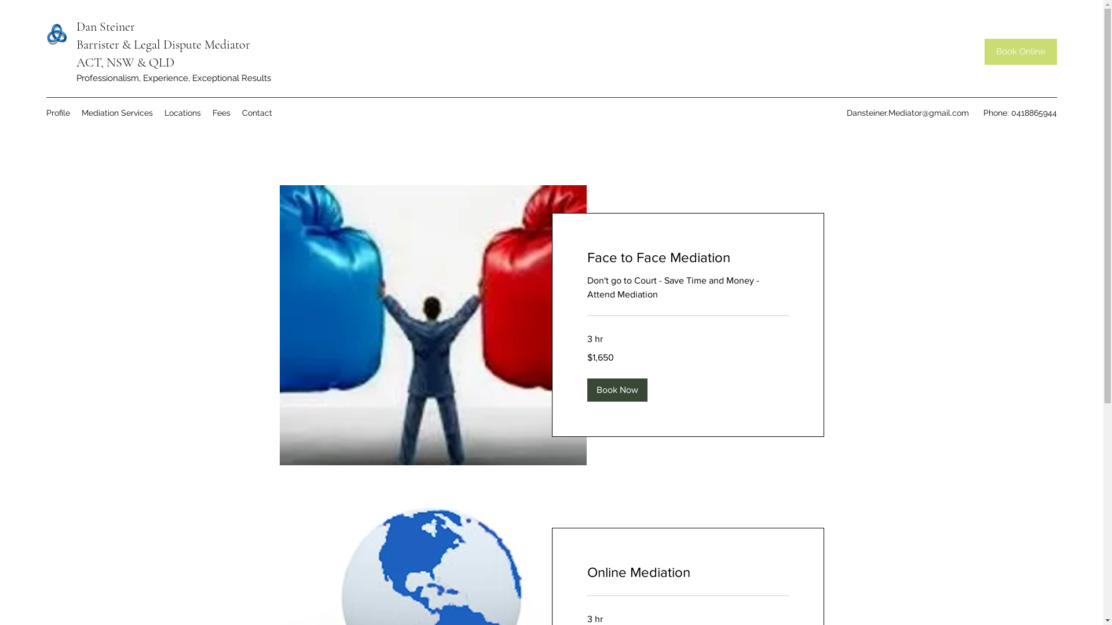 This screenshot has width=1112, height=625. I want to click on Online Mediation, so click(688, 572).